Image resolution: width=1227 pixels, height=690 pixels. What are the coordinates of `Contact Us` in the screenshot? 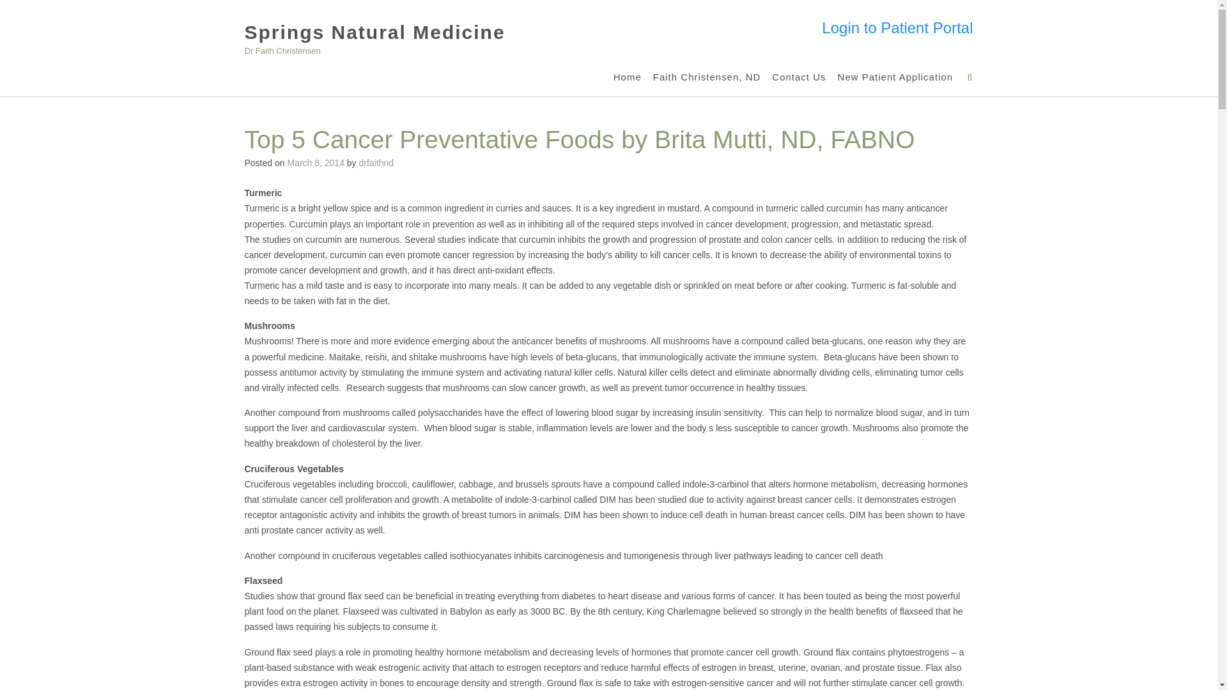 It's located at (799, 77).